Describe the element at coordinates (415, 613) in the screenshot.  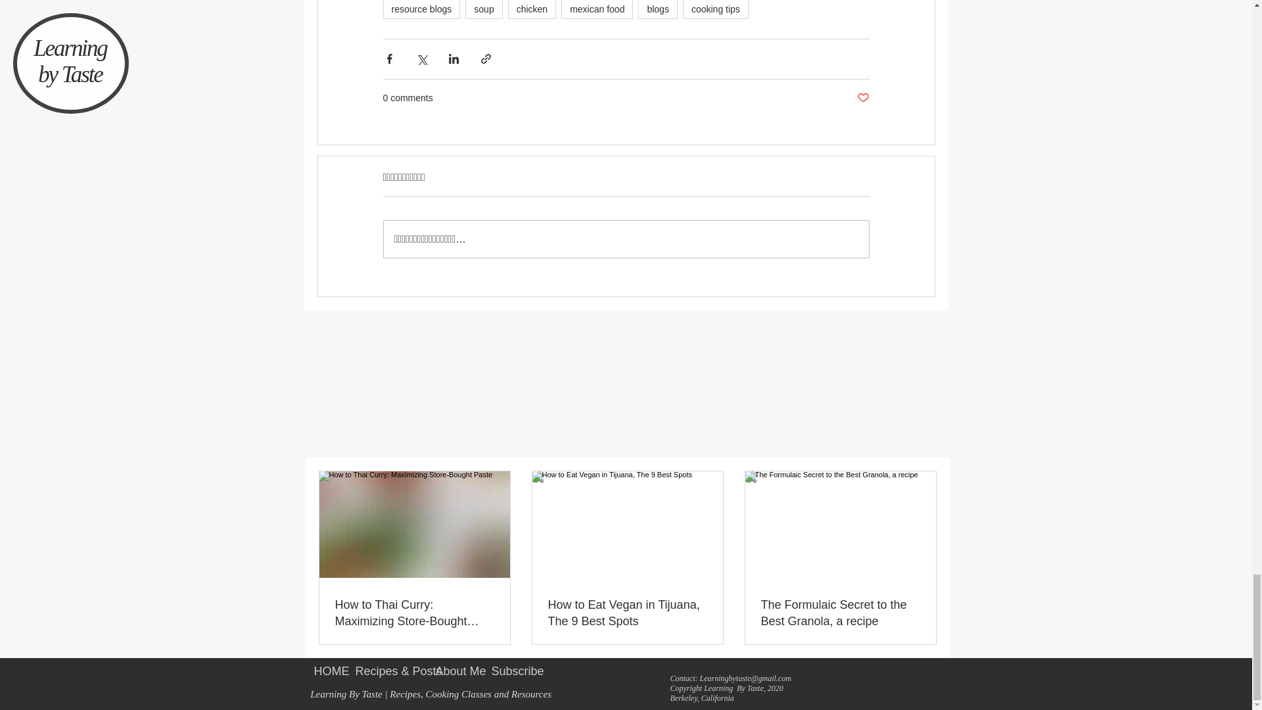
I see `How to Thai Curry: Maximizing Store-Bought Paste` at that location.